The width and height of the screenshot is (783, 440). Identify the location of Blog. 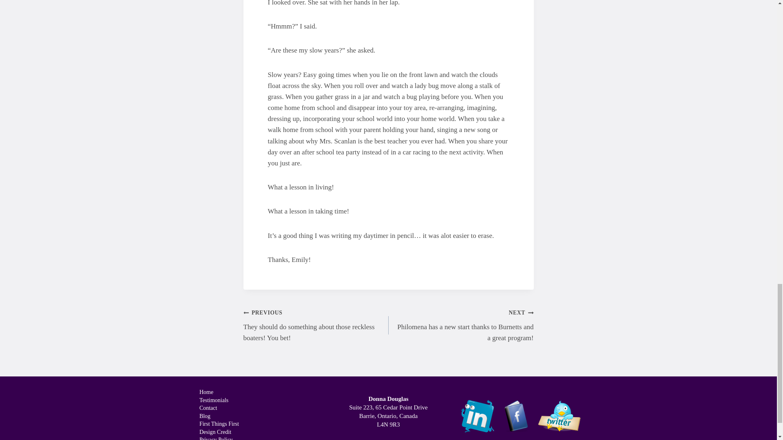
(219, 416).